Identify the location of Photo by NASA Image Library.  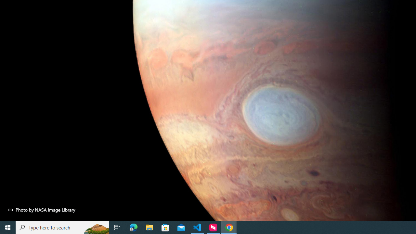
(42, 210).